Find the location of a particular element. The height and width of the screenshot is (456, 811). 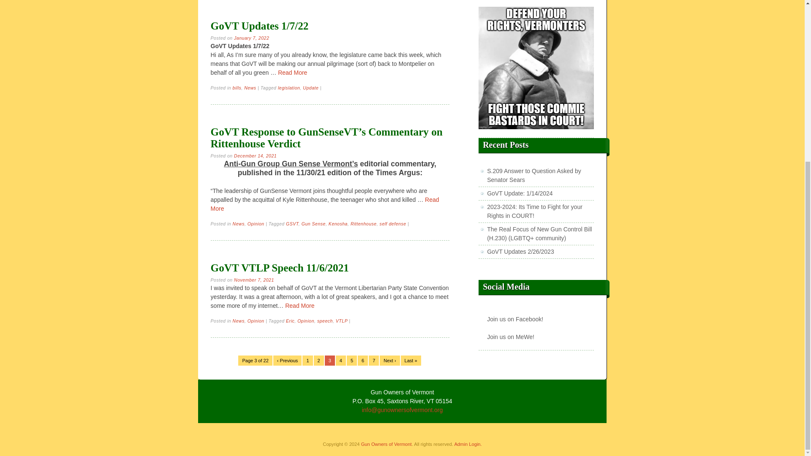

self defense is located at coordinates (393, 223).